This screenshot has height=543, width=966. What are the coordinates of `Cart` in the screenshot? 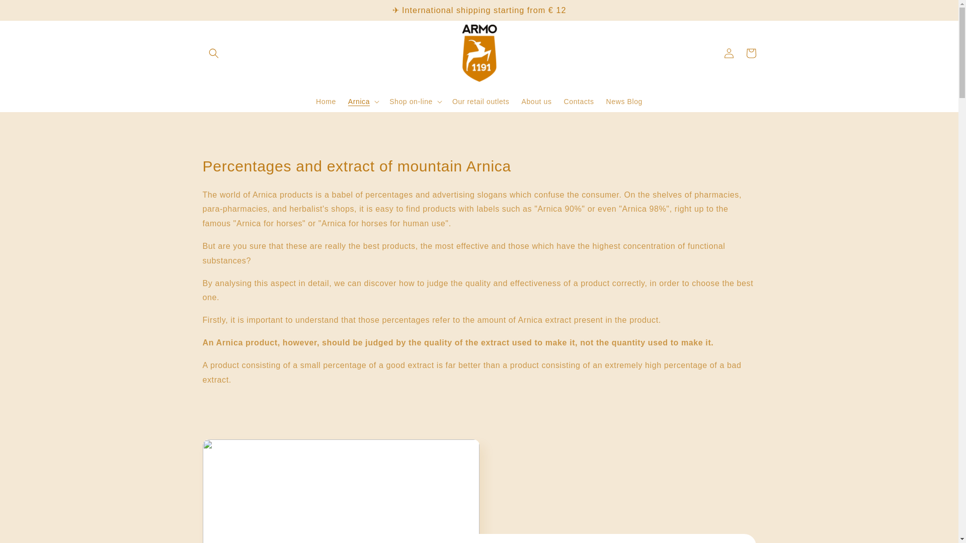 It's located at (751, 53).